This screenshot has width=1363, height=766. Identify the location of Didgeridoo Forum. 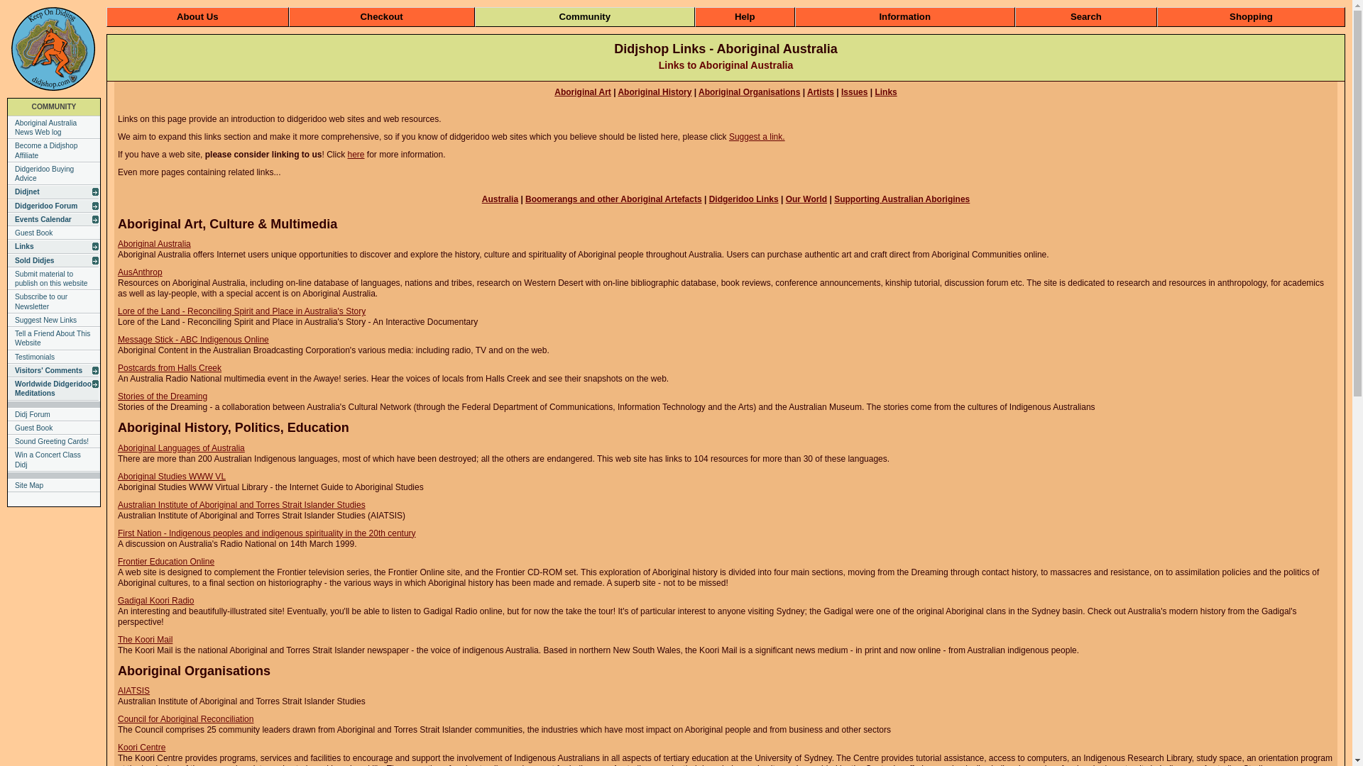
(53, 206).